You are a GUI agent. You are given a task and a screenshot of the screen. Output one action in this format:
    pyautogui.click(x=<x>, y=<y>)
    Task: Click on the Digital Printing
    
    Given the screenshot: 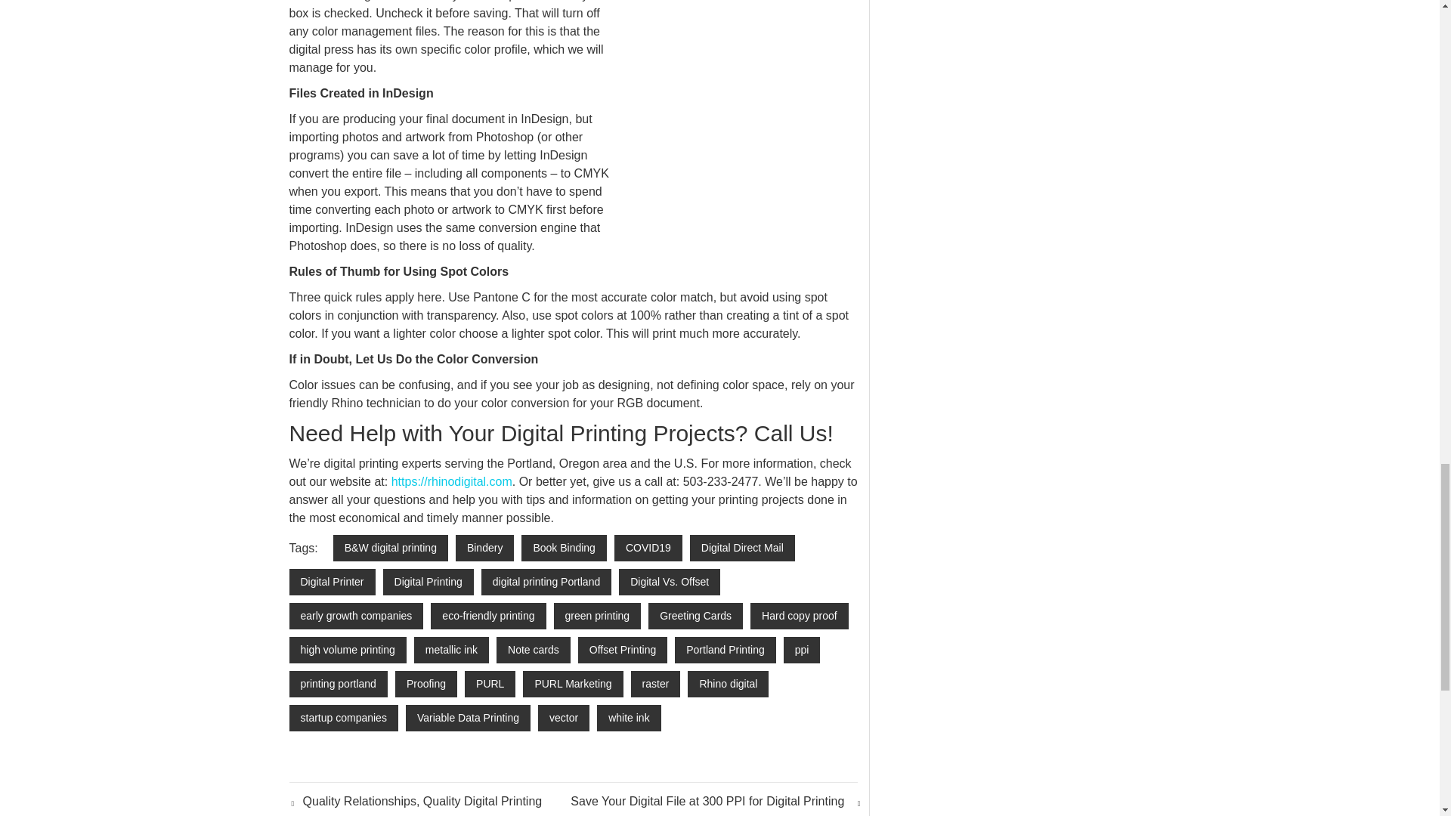 What is the action you would take?
    pyautogui.click(x=428, y=582)
    